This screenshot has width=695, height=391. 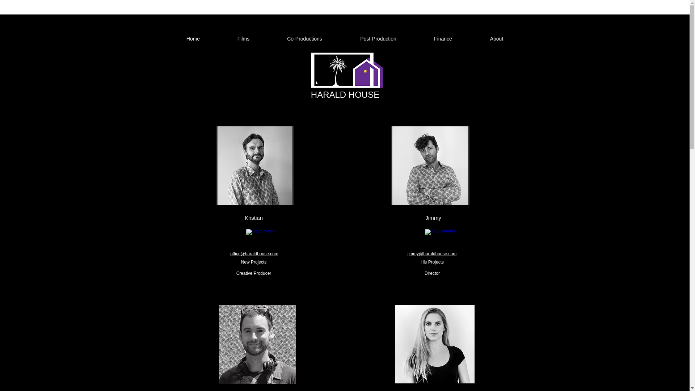 What do you see at coordinates (443, 38) in the screenshot?
I see `Finance` at bounding box center [443, 38].